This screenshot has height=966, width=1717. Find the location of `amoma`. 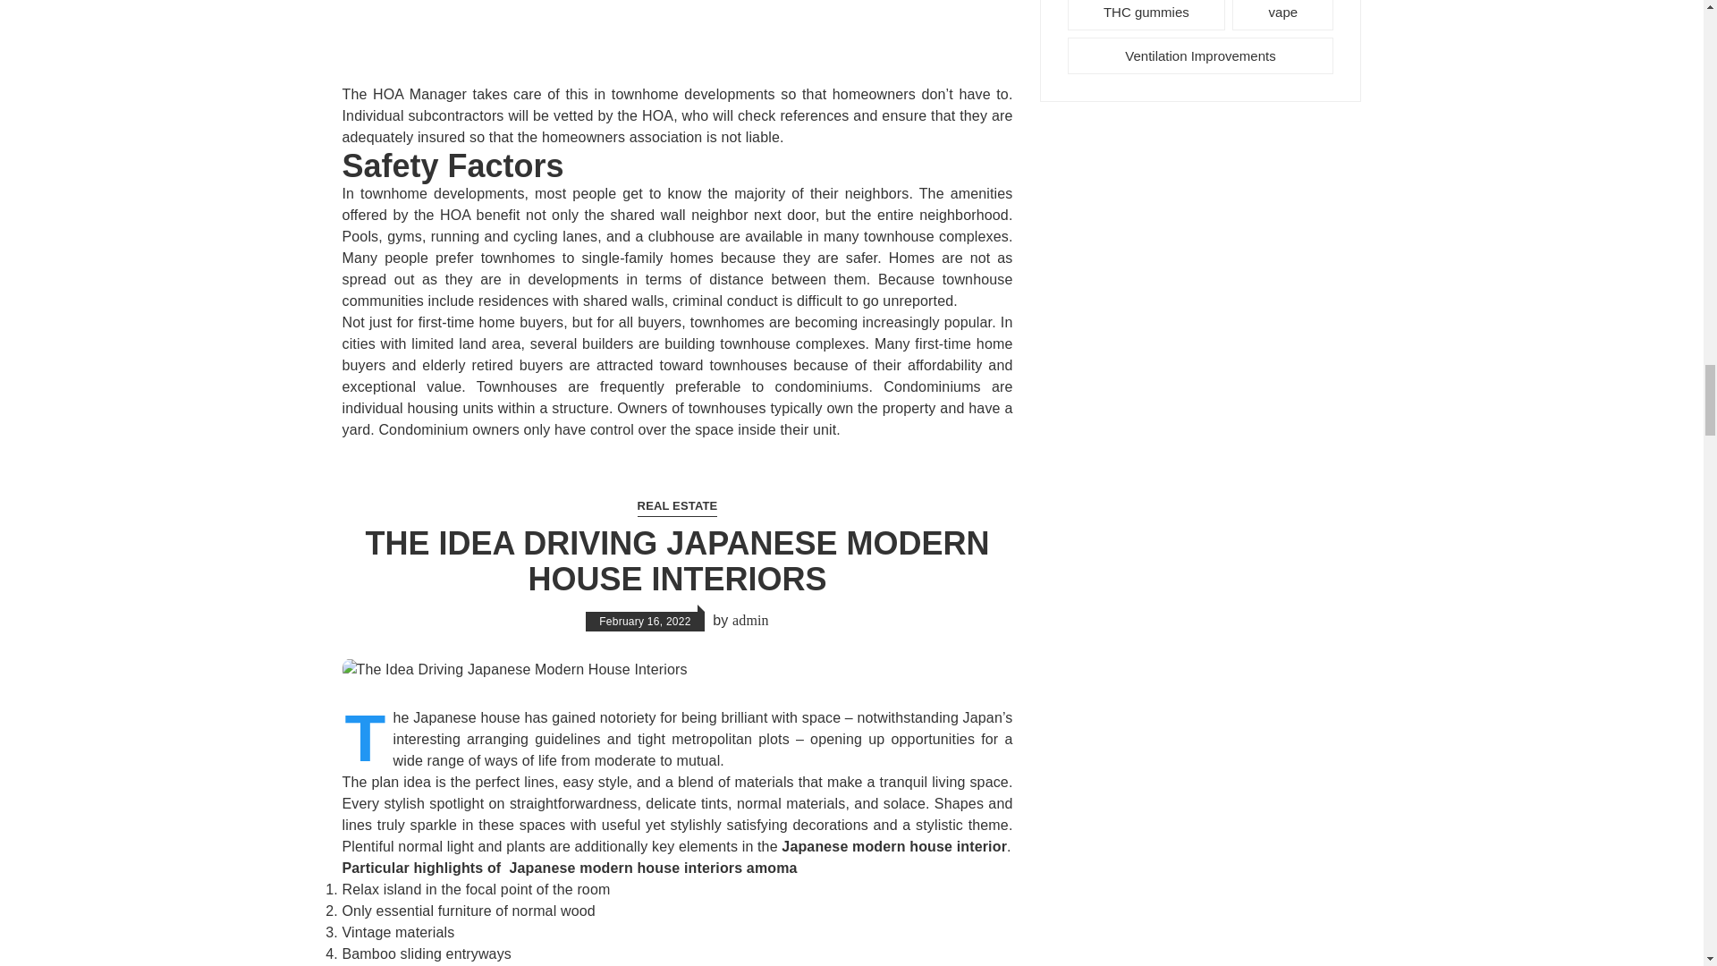

amoma is located at coordinates (773, 868).